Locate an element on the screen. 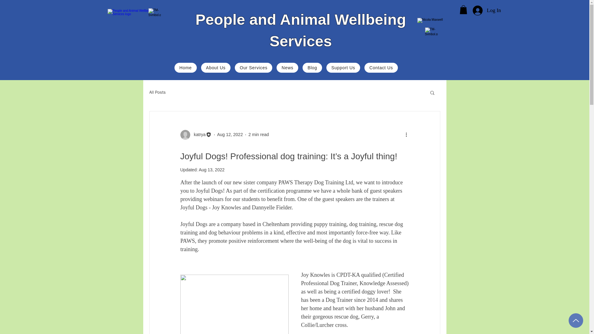 Image resolution: width=594 pixels, height=334 pixels. Contact Us is located at coordinates (381, 68).